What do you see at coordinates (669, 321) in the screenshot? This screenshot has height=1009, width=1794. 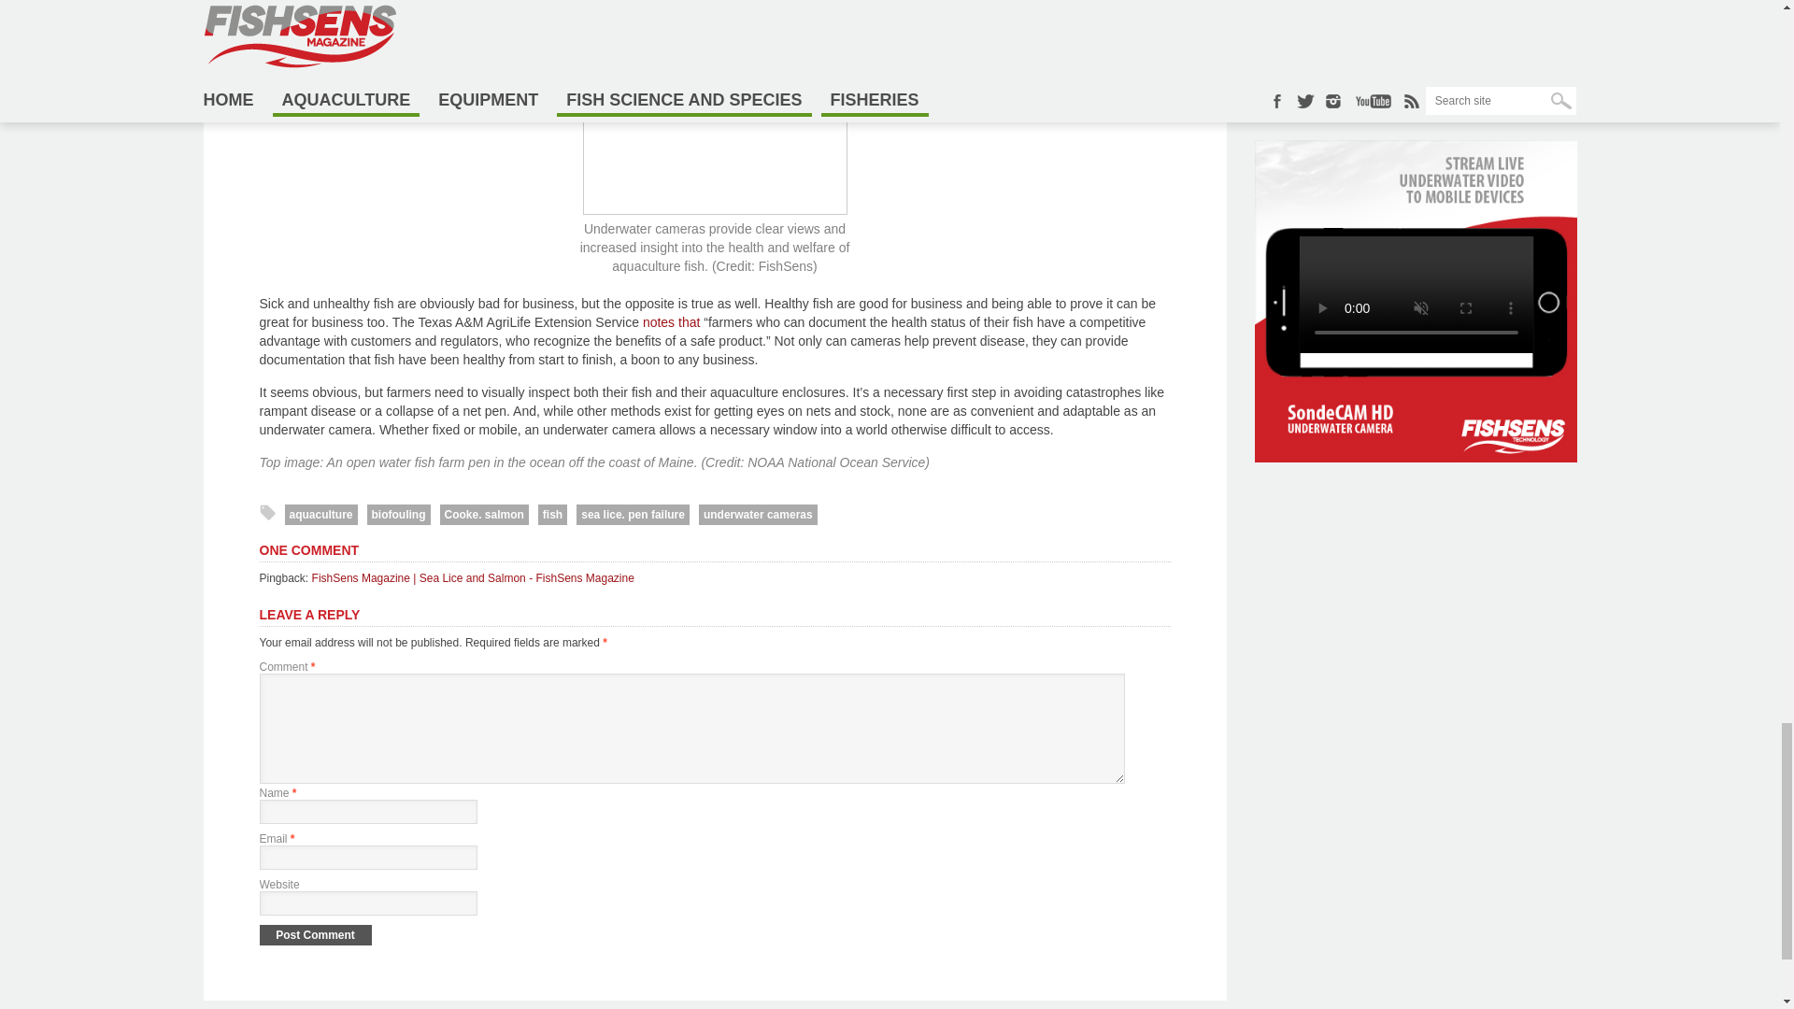 I see `notes that` at bounding box center [669, 321].